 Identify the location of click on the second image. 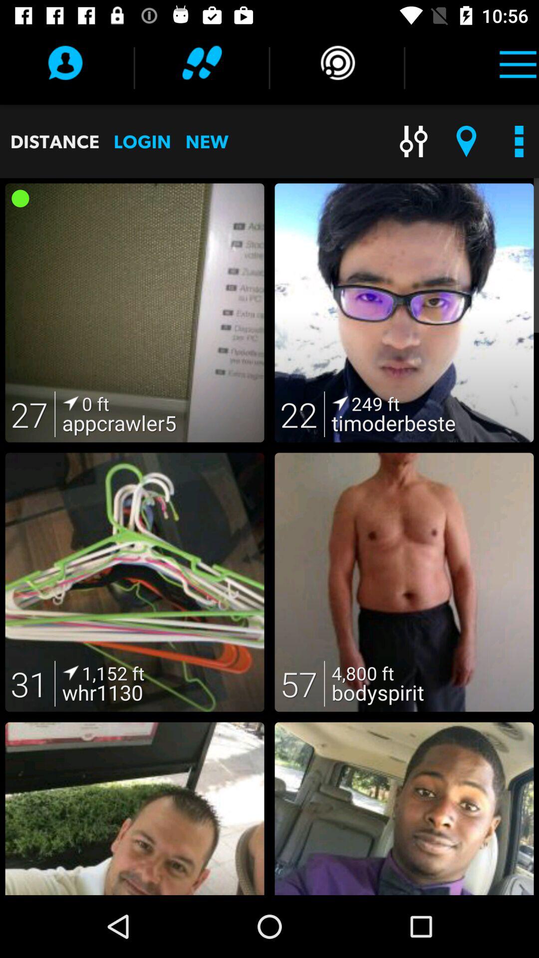
(404, 313).